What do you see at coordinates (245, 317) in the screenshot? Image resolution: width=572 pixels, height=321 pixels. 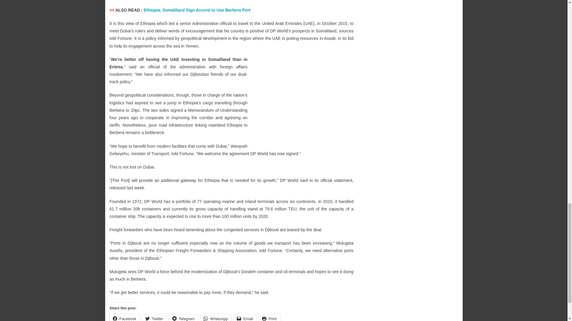 I see `Click to email a link to a friend` at bounding box center [245, 317].